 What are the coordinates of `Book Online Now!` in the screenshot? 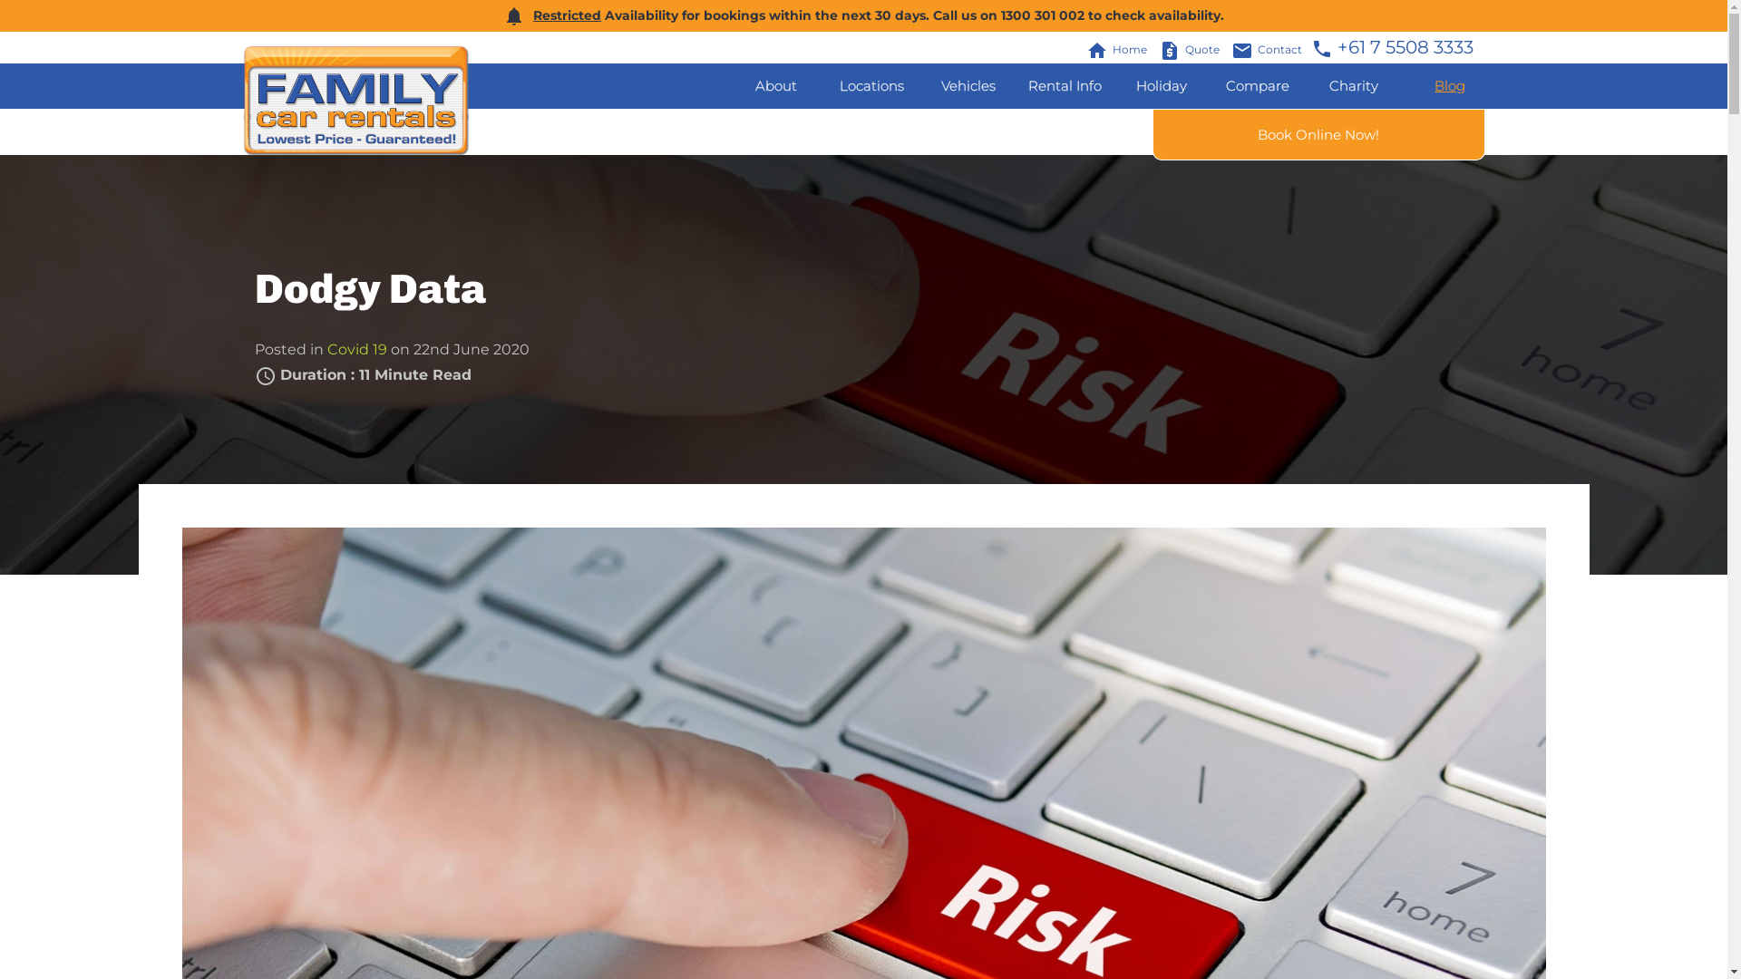 It's located at (1318, 134).